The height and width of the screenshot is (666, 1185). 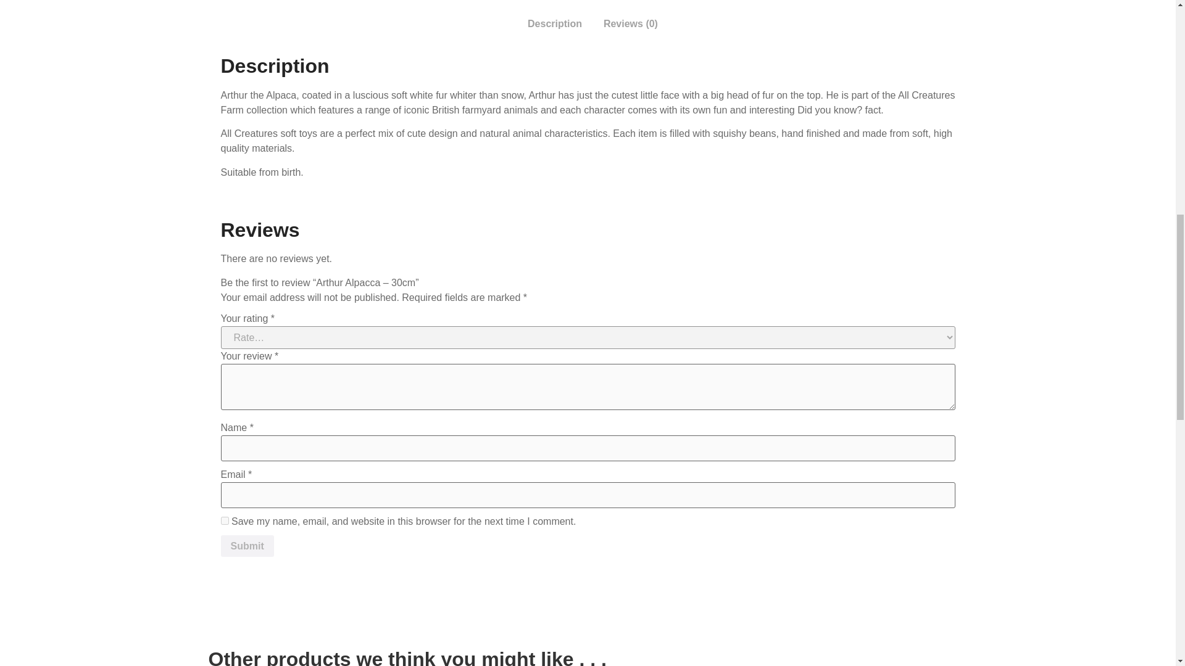 What do you see at coordinates (225, 520) in the screenshot?
I see `yes` at bounding box center [225, 520].